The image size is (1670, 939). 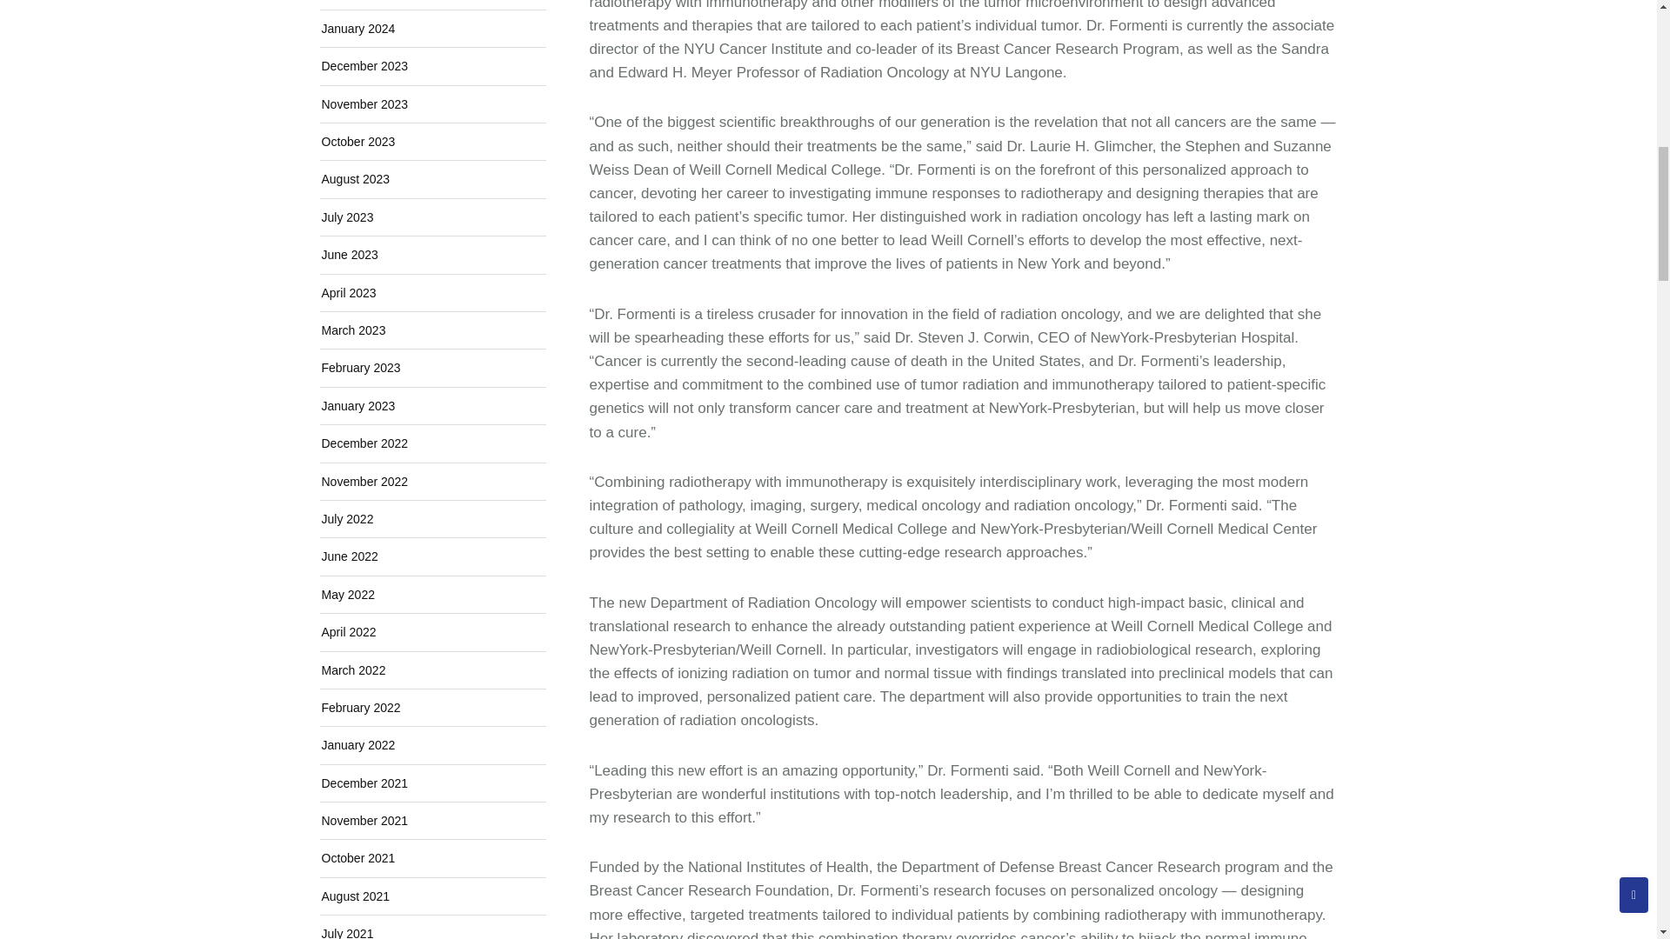 What do you see at coordinates (357, 178) in the screenshot?
I see `August 2023` at bounding box center [357, 178].